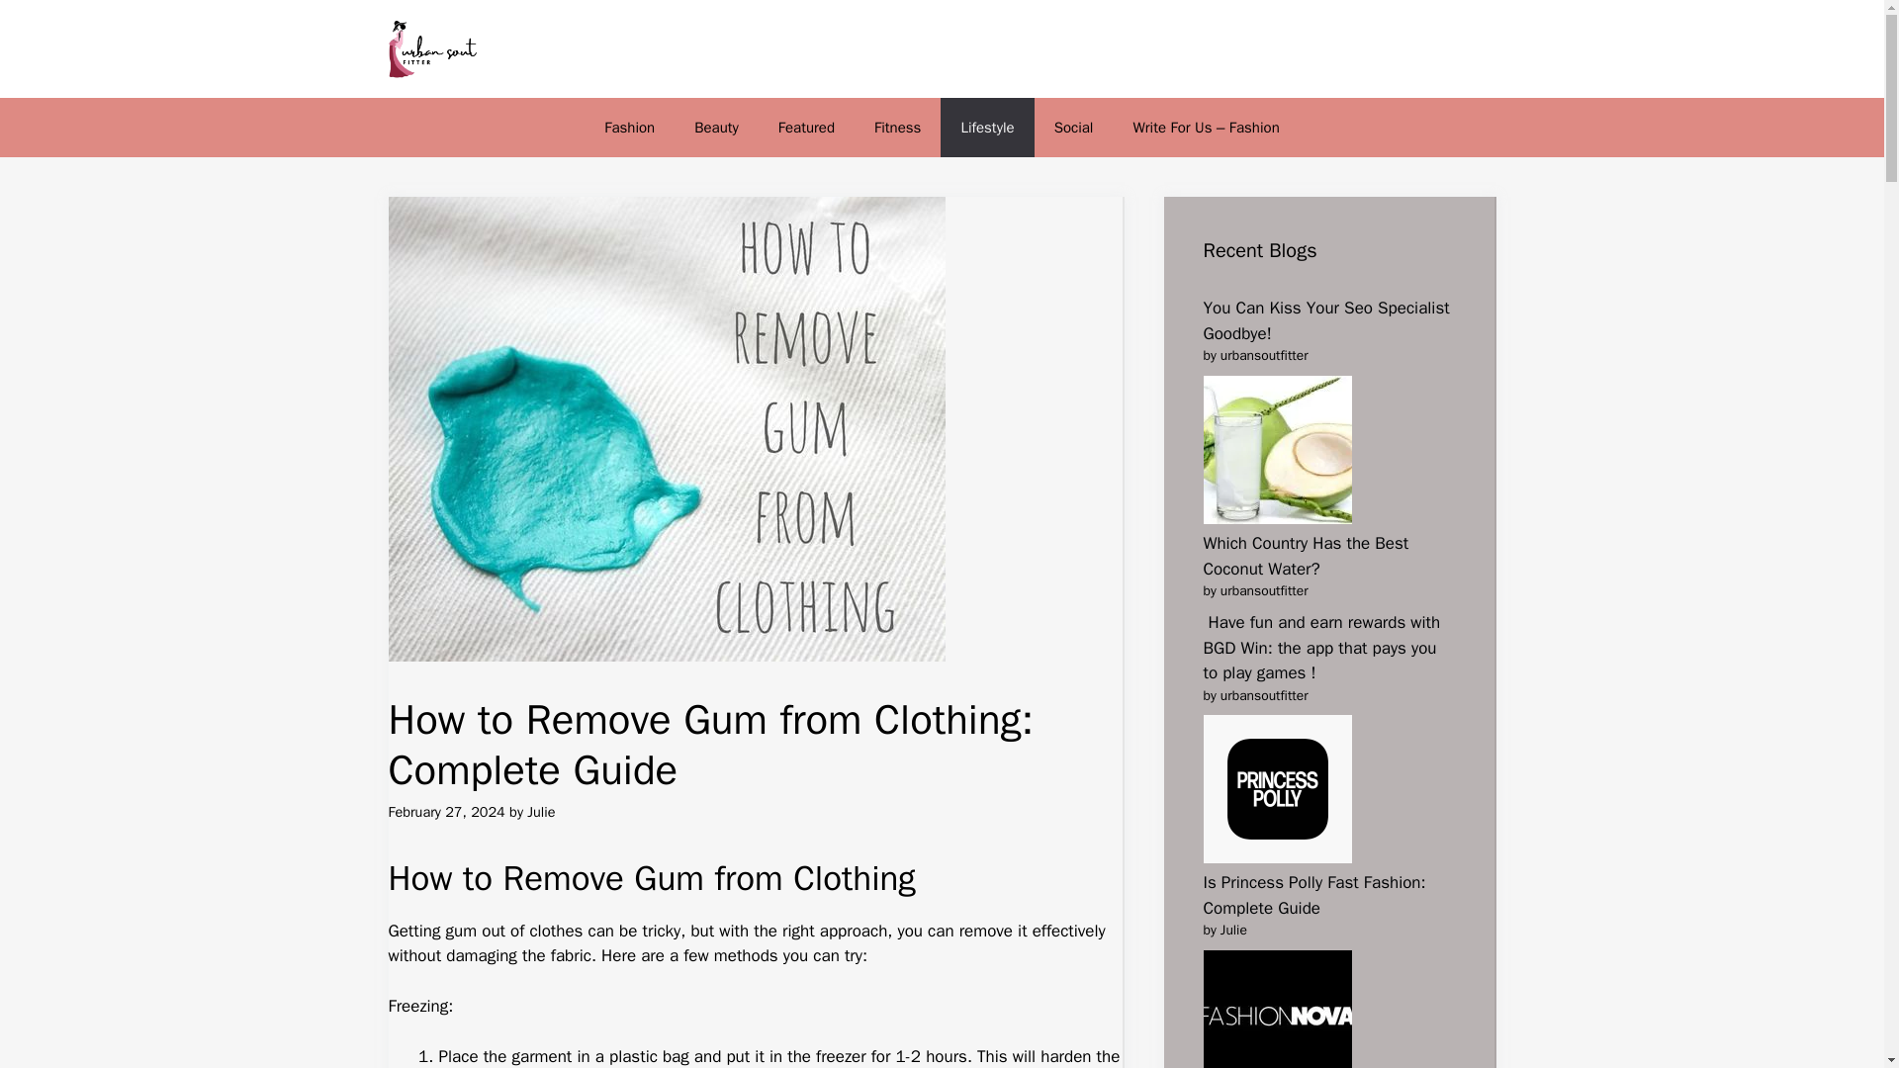 This screenshot has height=1068, width=1899. What do you see at coordinates (1313, 895) in the screenshot?
I see `Is Princess Polly Fast Fashion: Complete Guide` at bounding box center [1313, 895].